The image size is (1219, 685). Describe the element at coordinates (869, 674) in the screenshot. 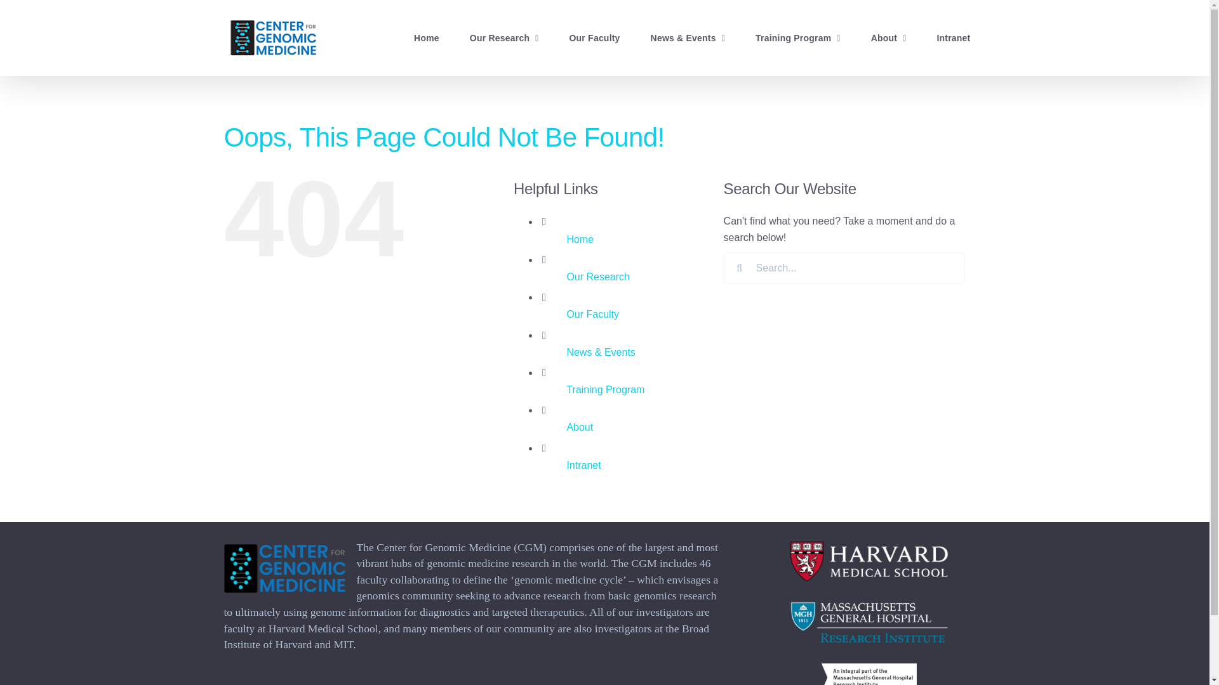

I see `MGH Integral Part Banner` at that location.